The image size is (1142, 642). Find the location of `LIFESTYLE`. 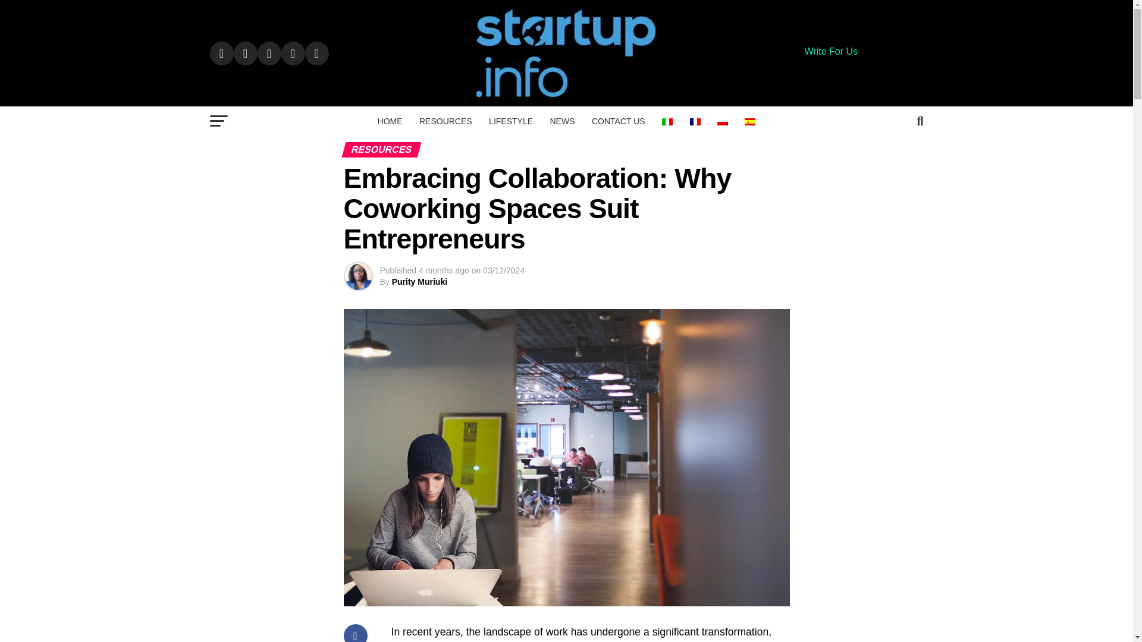

LIFESTYLE is located at coordinates (511, 121).